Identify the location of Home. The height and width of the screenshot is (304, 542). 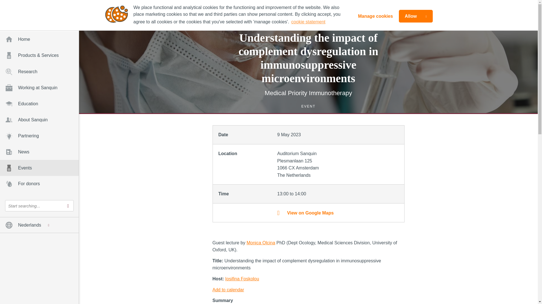
(39, 39).